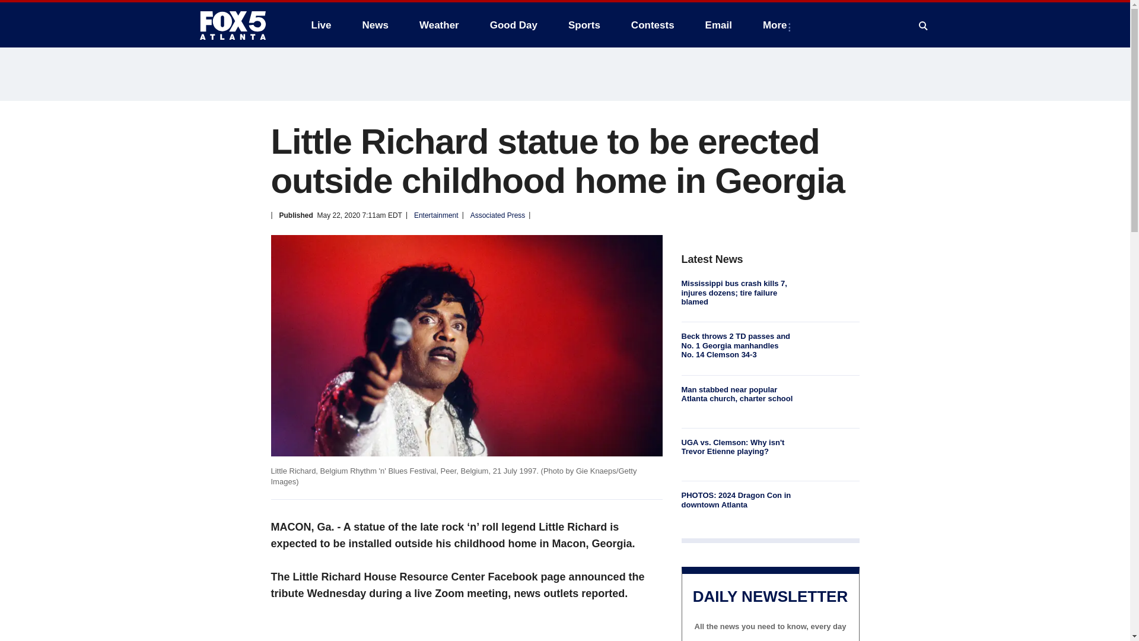 This screenshot has height=641, width=1139. I want to click on Sports, so click(584, 25).